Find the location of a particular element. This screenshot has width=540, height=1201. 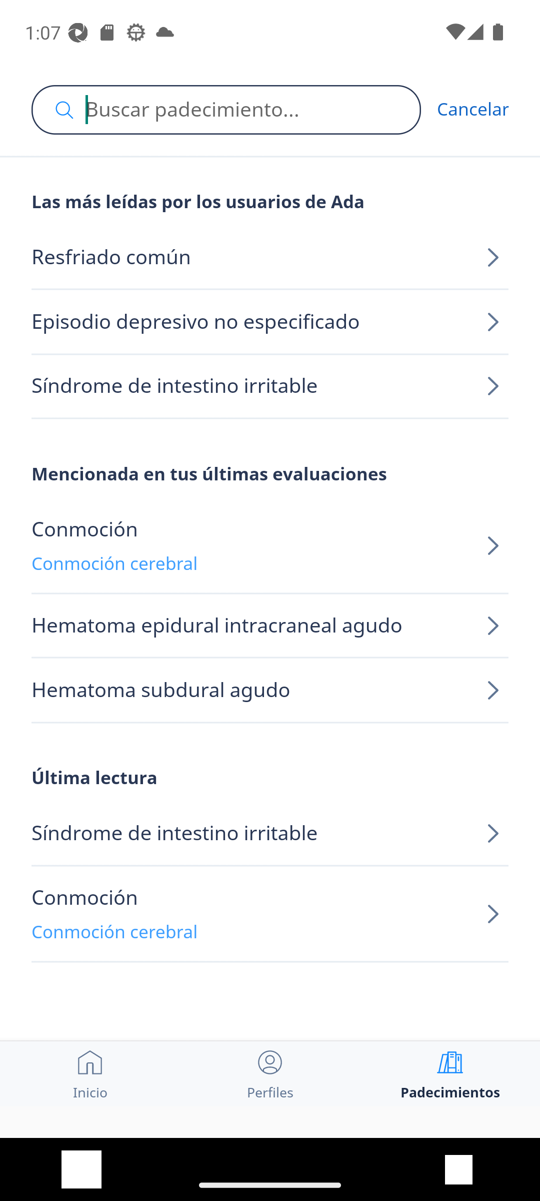

Resfriado común is located at coordinates (270, 257).